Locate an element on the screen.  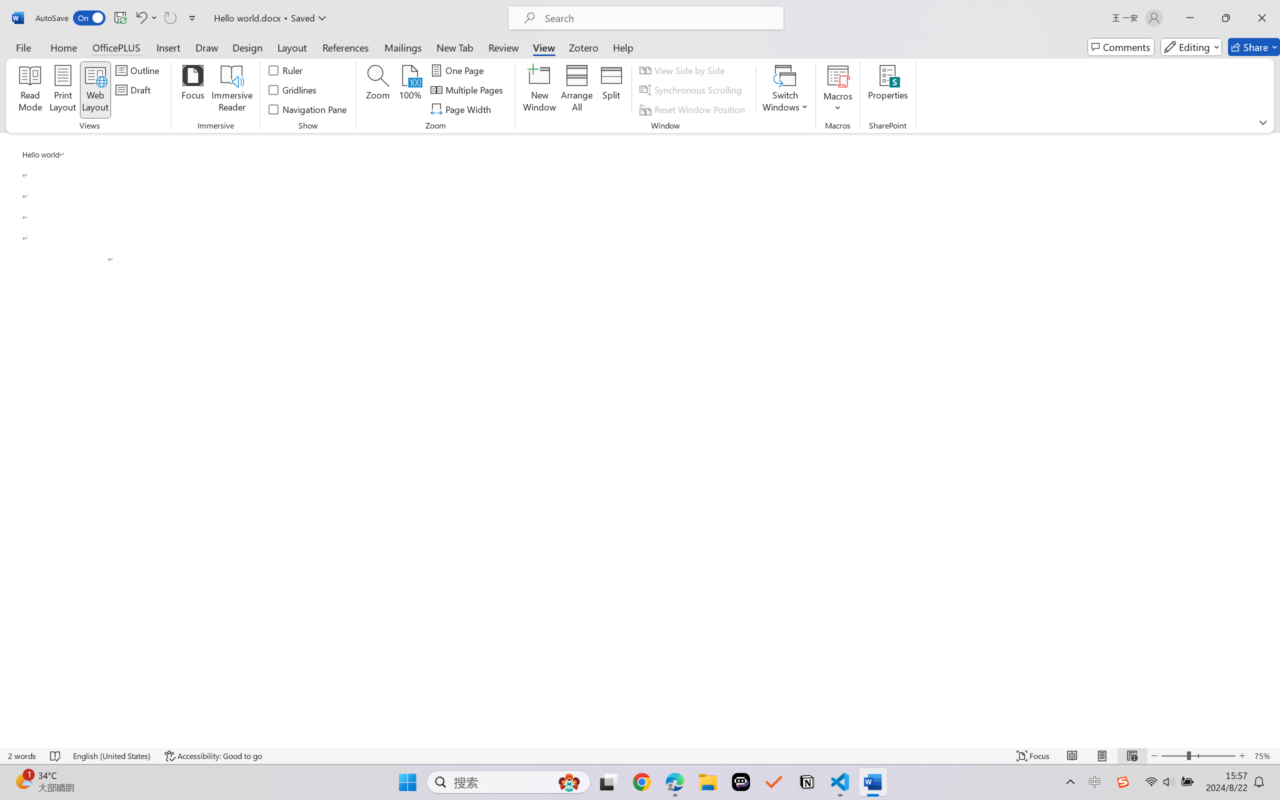
Split is located at coordinates (611, 90).